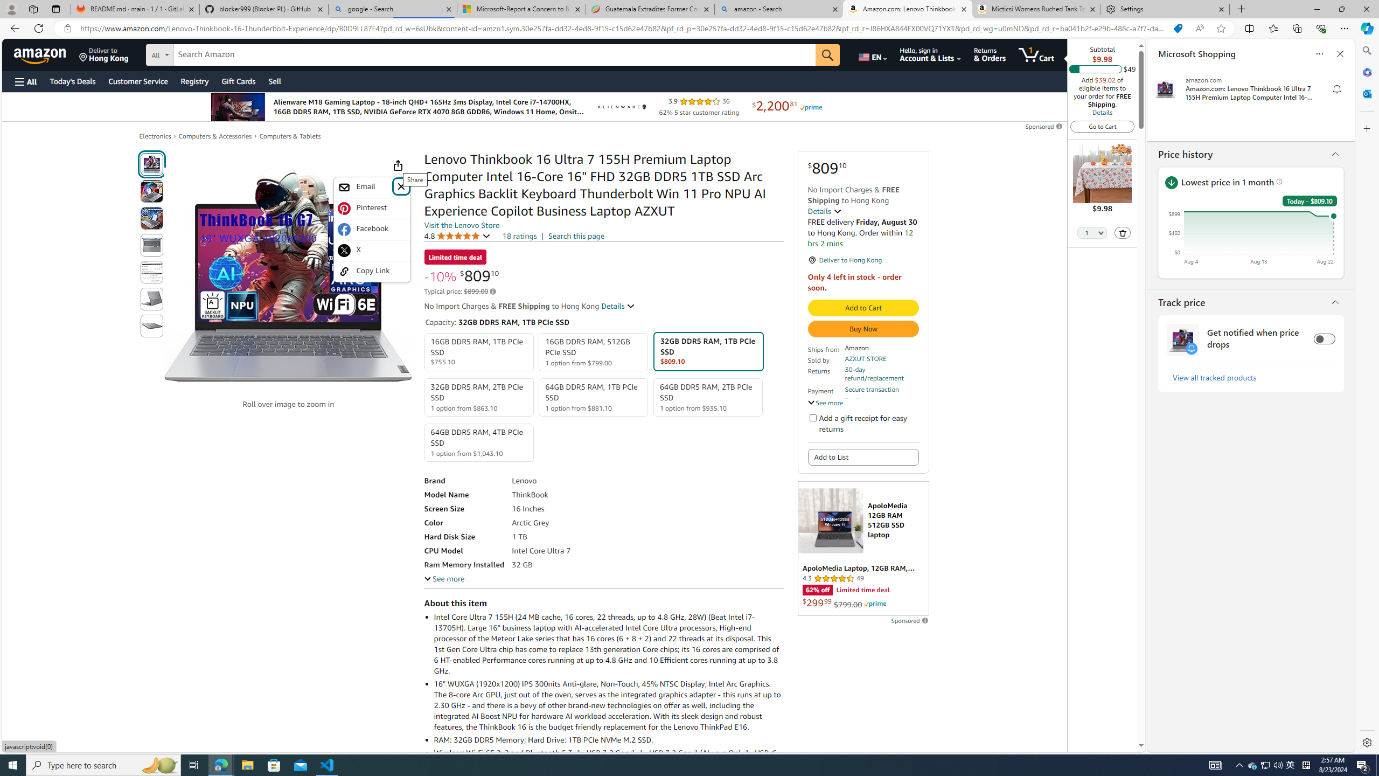  What do you see at coordinates (372, 250) in the screenshot?
I see `X` at bounding box center [372, 250].